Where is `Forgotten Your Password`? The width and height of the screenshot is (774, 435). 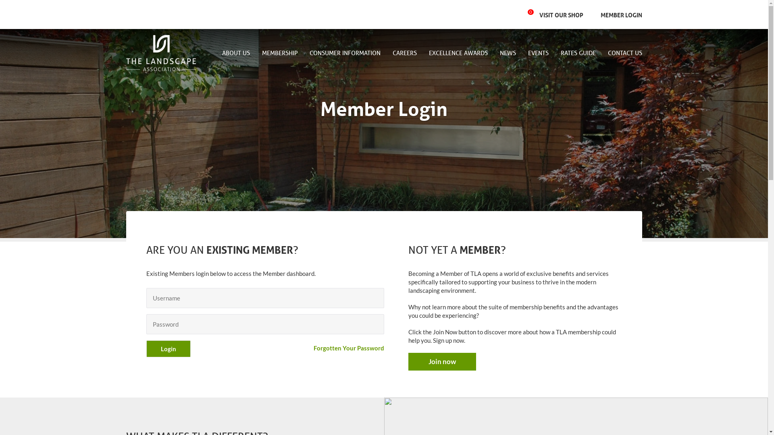 Forgotten Your Password is located at coordinates (349, 348).